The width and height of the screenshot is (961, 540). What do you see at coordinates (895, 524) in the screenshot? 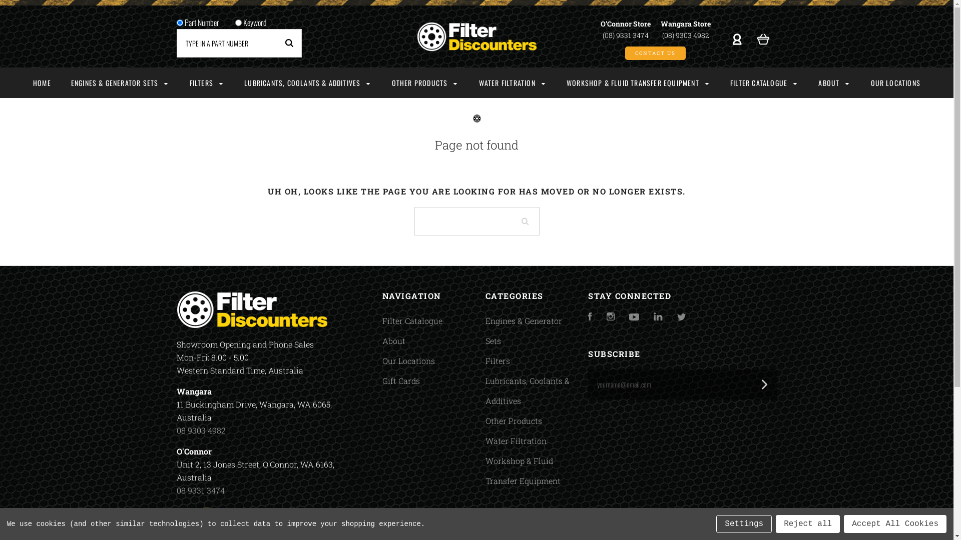
I see `Accept All Cookies` at bounding box center [895, 524].